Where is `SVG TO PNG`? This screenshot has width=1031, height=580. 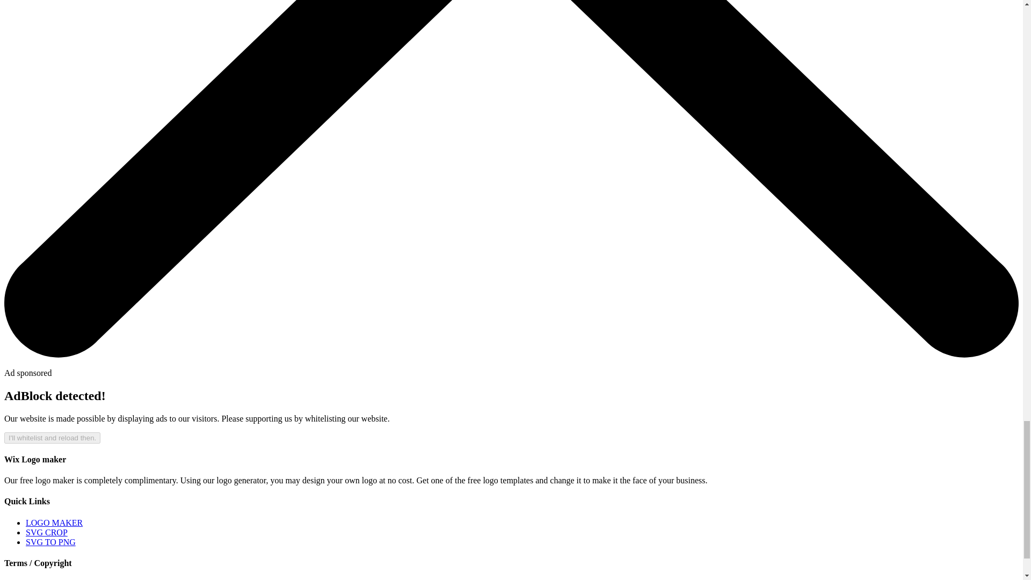
SVG TO PNG is located at coordinates (50, 542).